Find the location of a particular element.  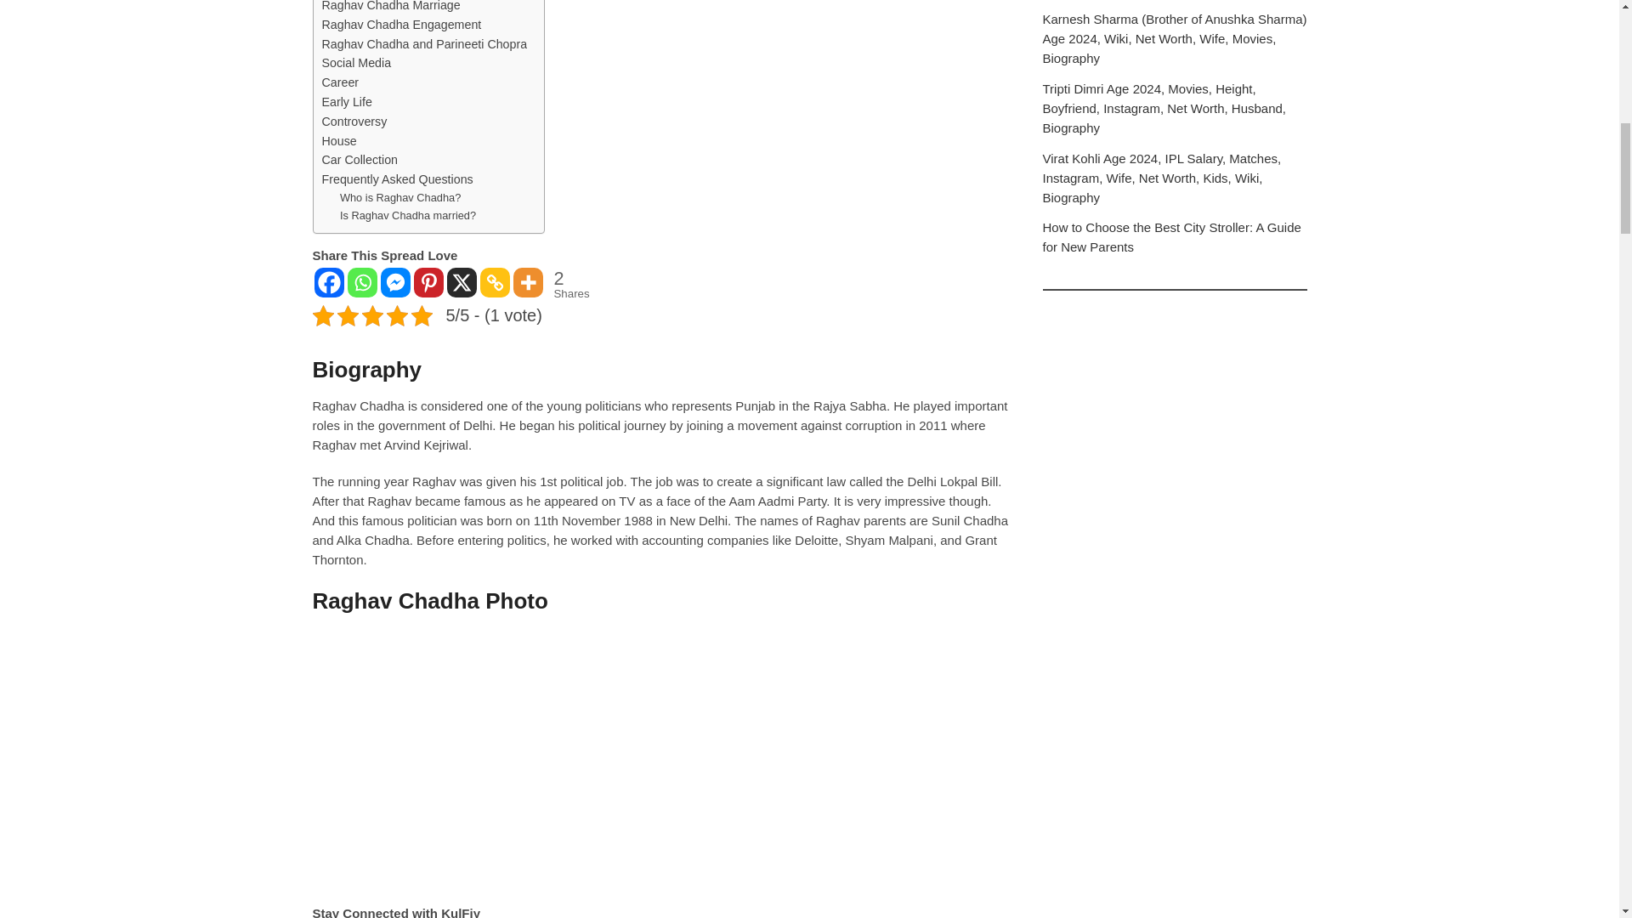

Raghav Chadha Marriage is located at coordinates (391, 8).